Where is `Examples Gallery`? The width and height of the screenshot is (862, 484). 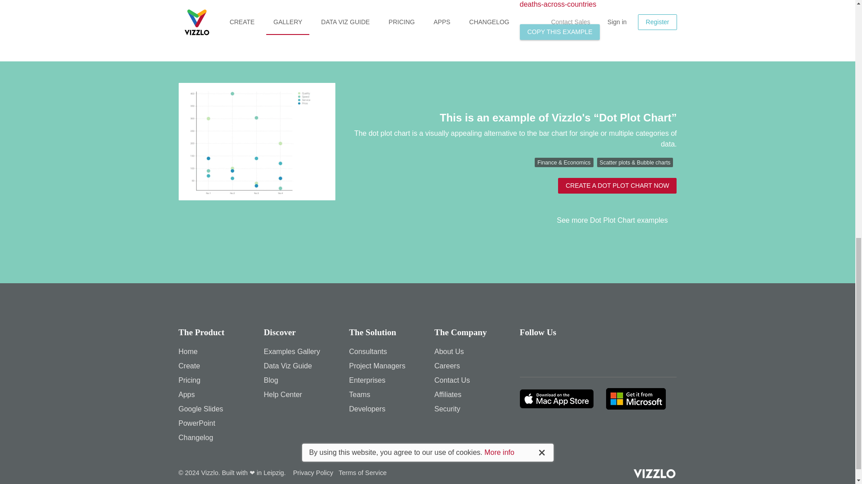 Examples Gallery is located at coordinates (292, 351).